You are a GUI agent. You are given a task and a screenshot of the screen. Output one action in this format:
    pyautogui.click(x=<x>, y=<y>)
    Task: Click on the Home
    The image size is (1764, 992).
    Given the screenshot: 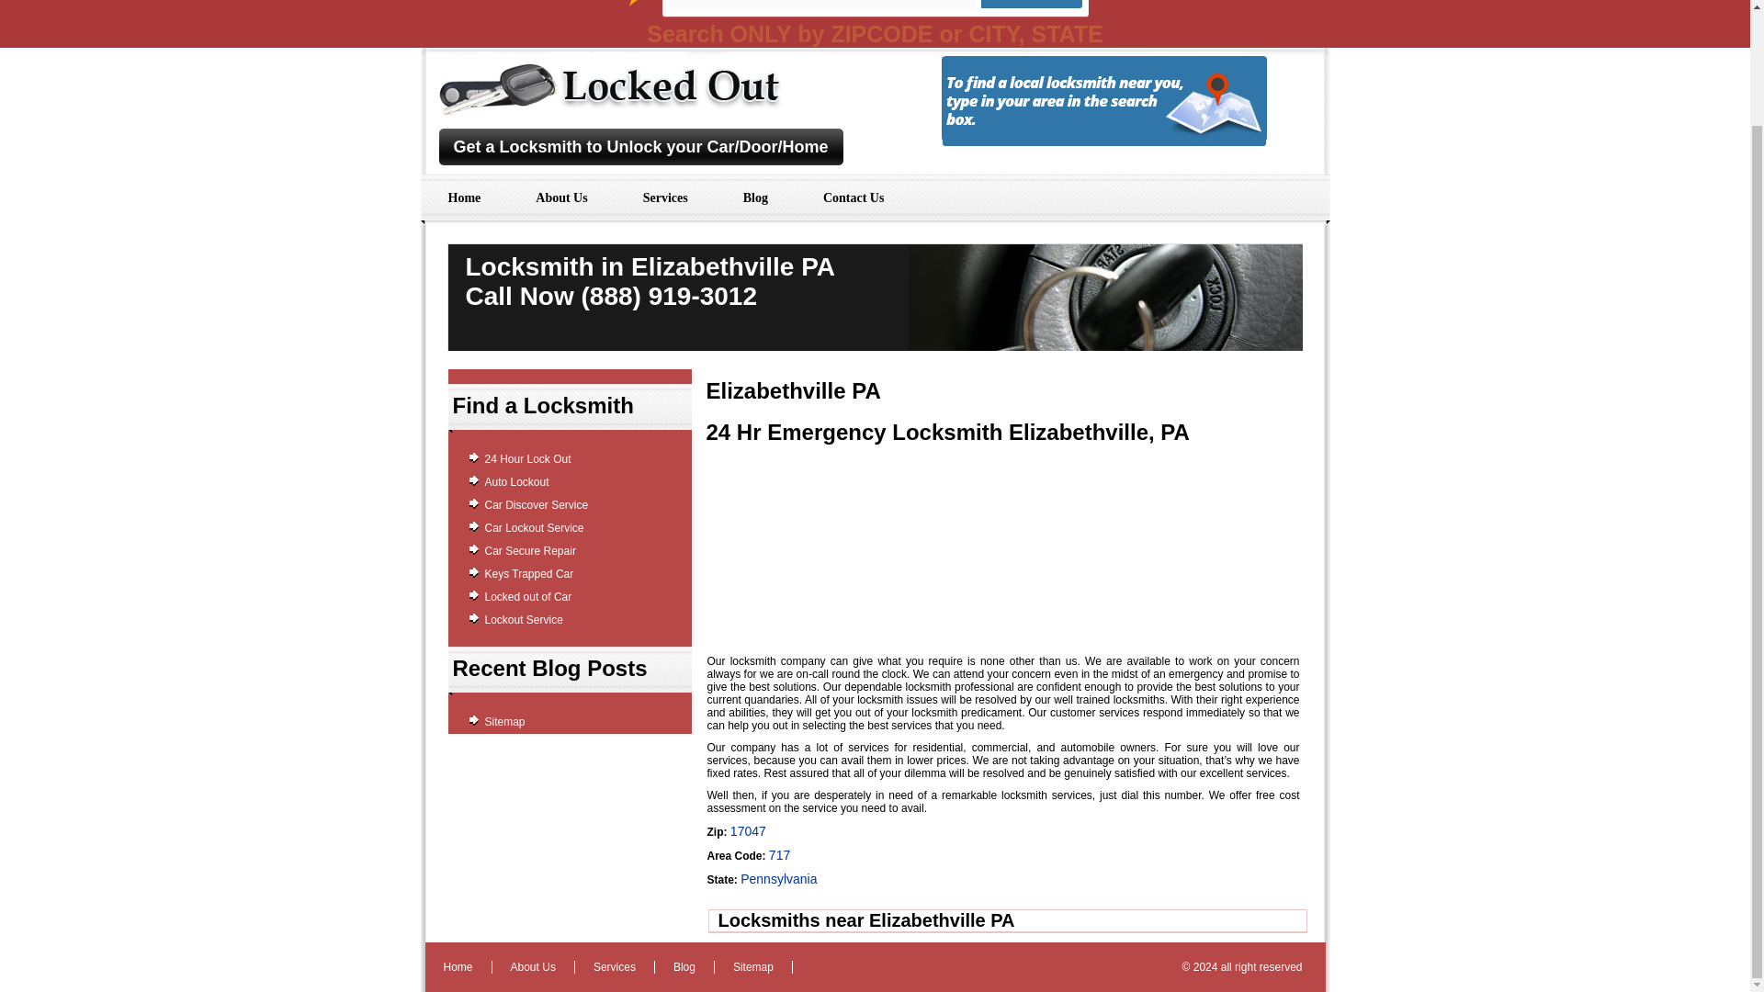 What is the action you would take?
    pyautogui.click(x=458, y=966)
    